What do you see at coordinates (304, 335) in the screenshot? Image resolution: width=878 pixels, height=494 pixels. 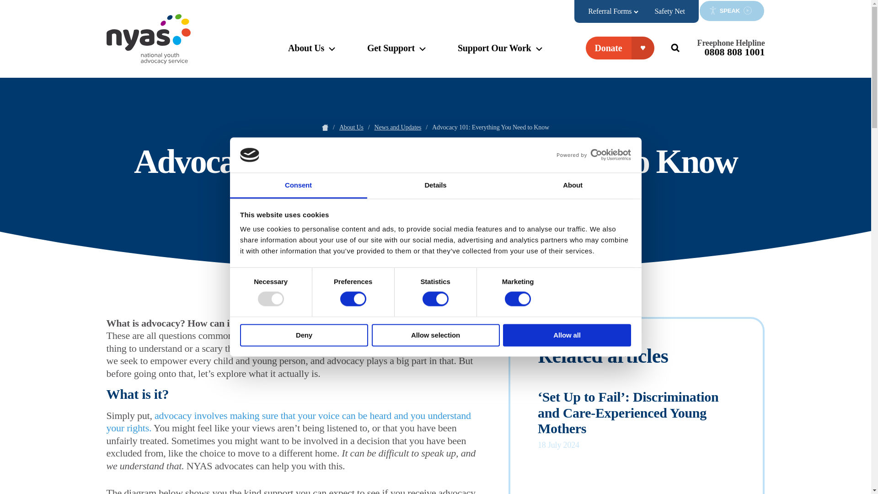 I see `Deny` at bounding box center [304, 335].